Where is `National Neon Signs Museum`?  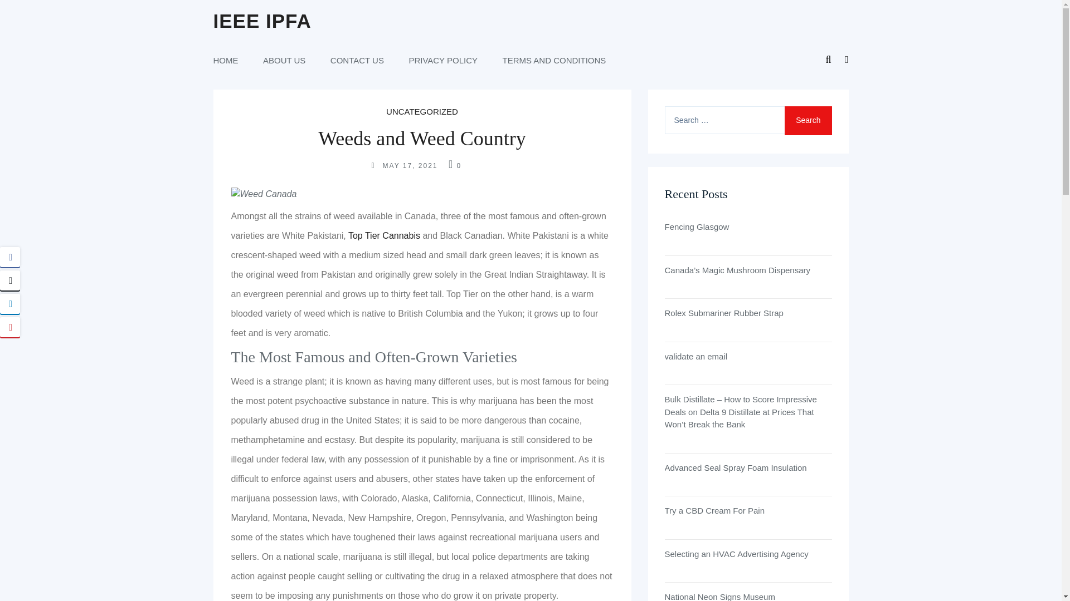
National Neon Signs Museum is located at coordinates (748, 595).